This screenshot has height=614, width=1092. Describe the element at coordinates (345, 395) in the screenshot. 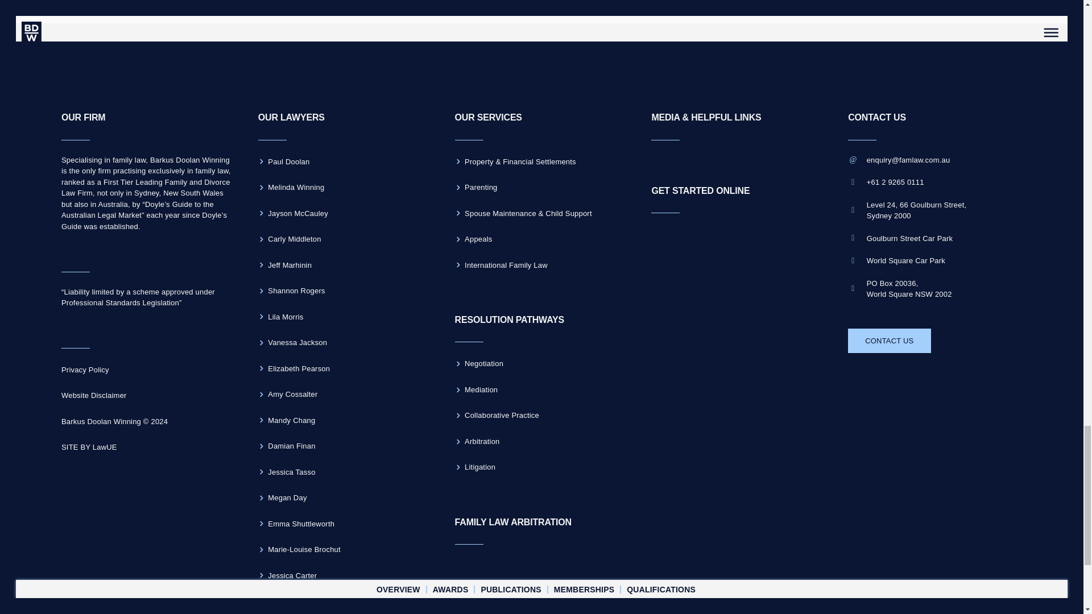

I see `Amy Cossalter` at that location.